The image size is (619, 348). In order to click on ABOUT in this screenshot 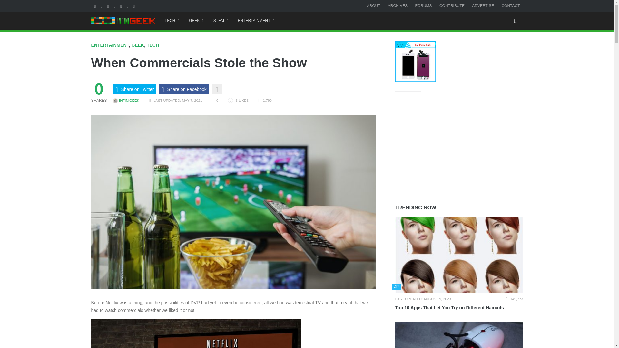, I will do `click(373, 5)`.